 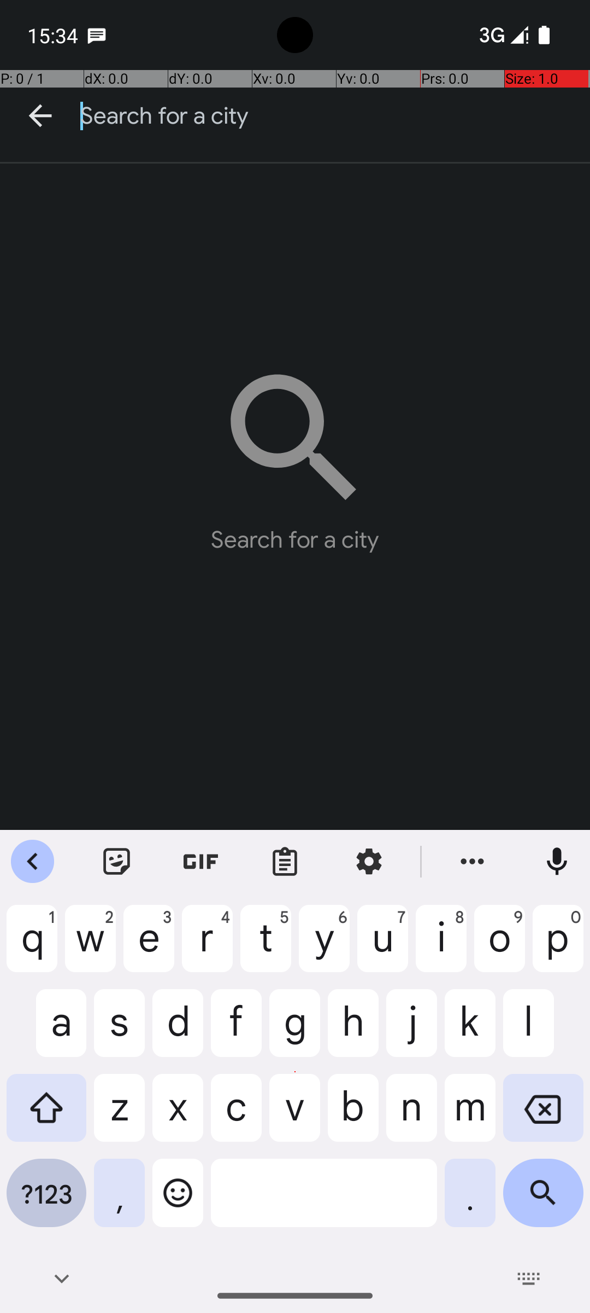 What do you see at coordinates (382, 947) in the screenshot?
I see `u` at bounding box center [382, 947].